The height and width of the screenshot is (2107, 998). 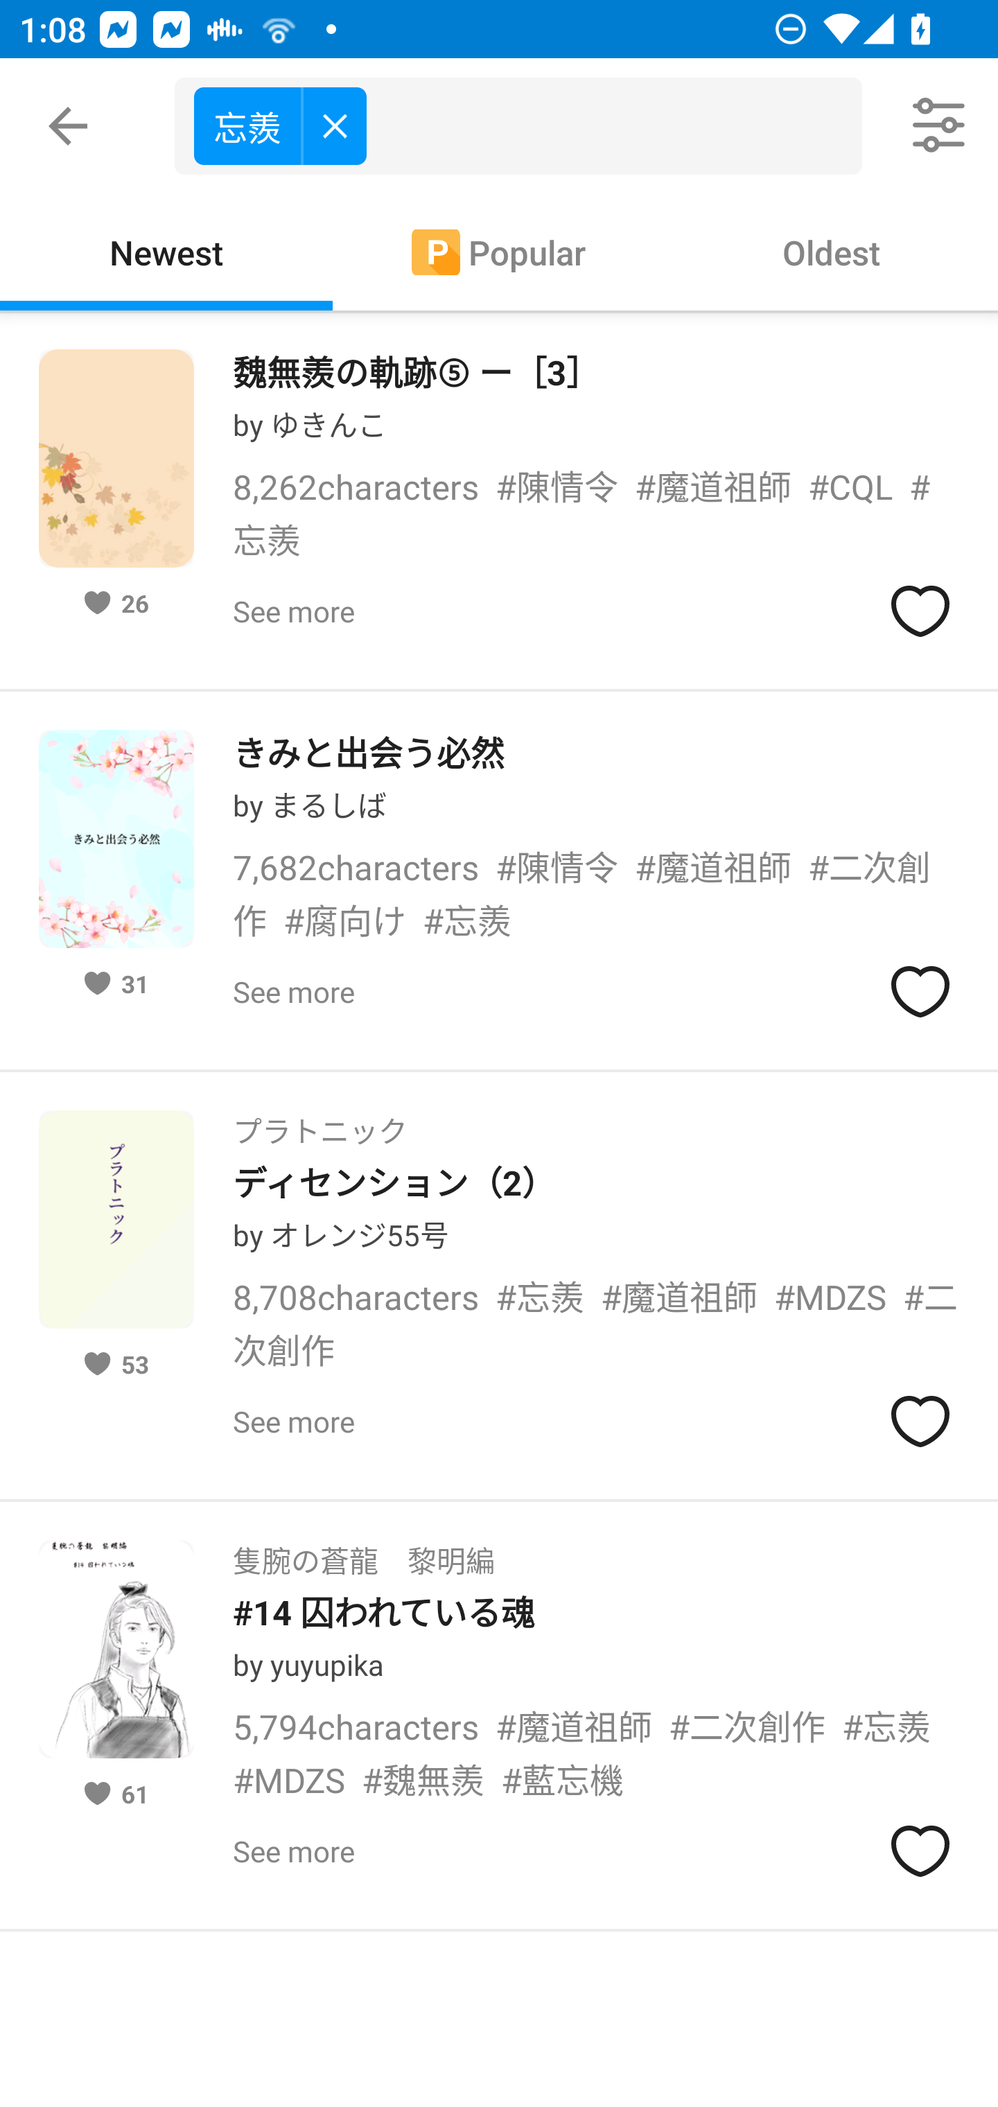 What do you see at coordinates (319, 1123) in the screenshot?
I see `プラトニック` at bounding box center [319, 1123].